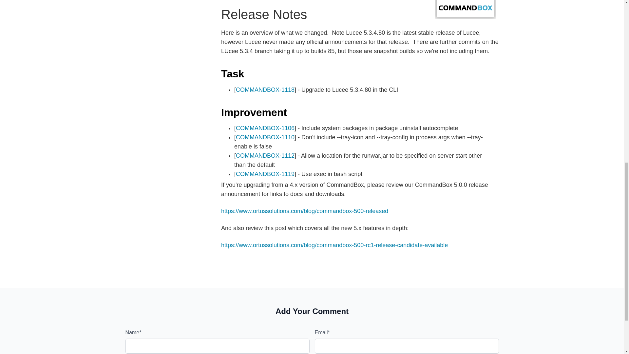 This screenshot has height=354, width=629. I want to click on COMMANDBOX-1112, so click(265, 155).